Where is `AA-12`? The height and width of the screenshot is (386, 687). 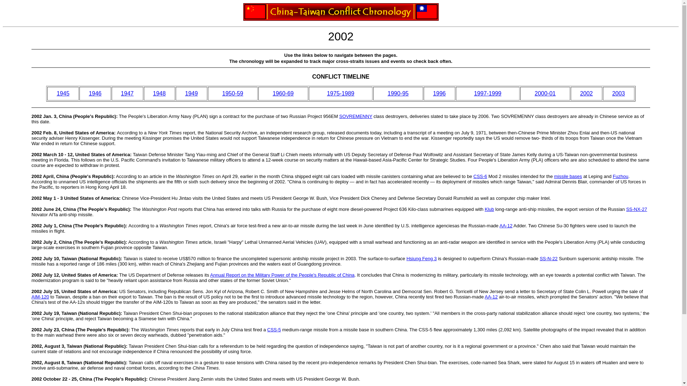 AA-12 is located at coordinates (506, 226).